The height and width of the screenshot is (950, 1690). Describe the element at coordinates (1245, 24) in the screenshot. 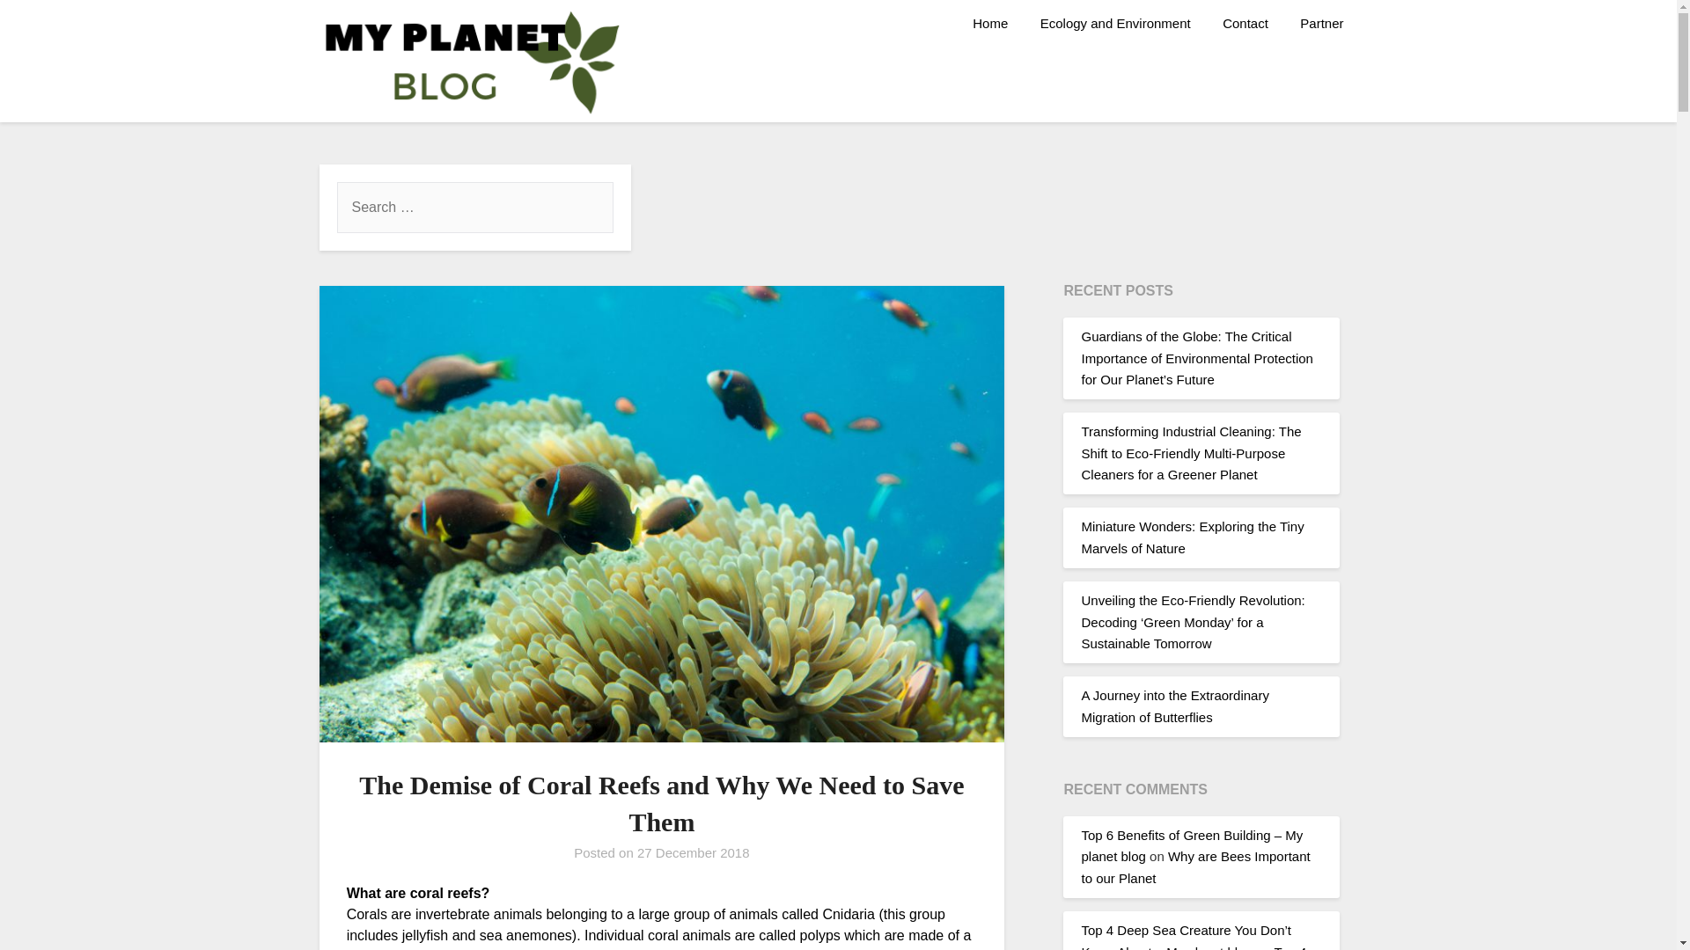

I see `Contact` at that location.